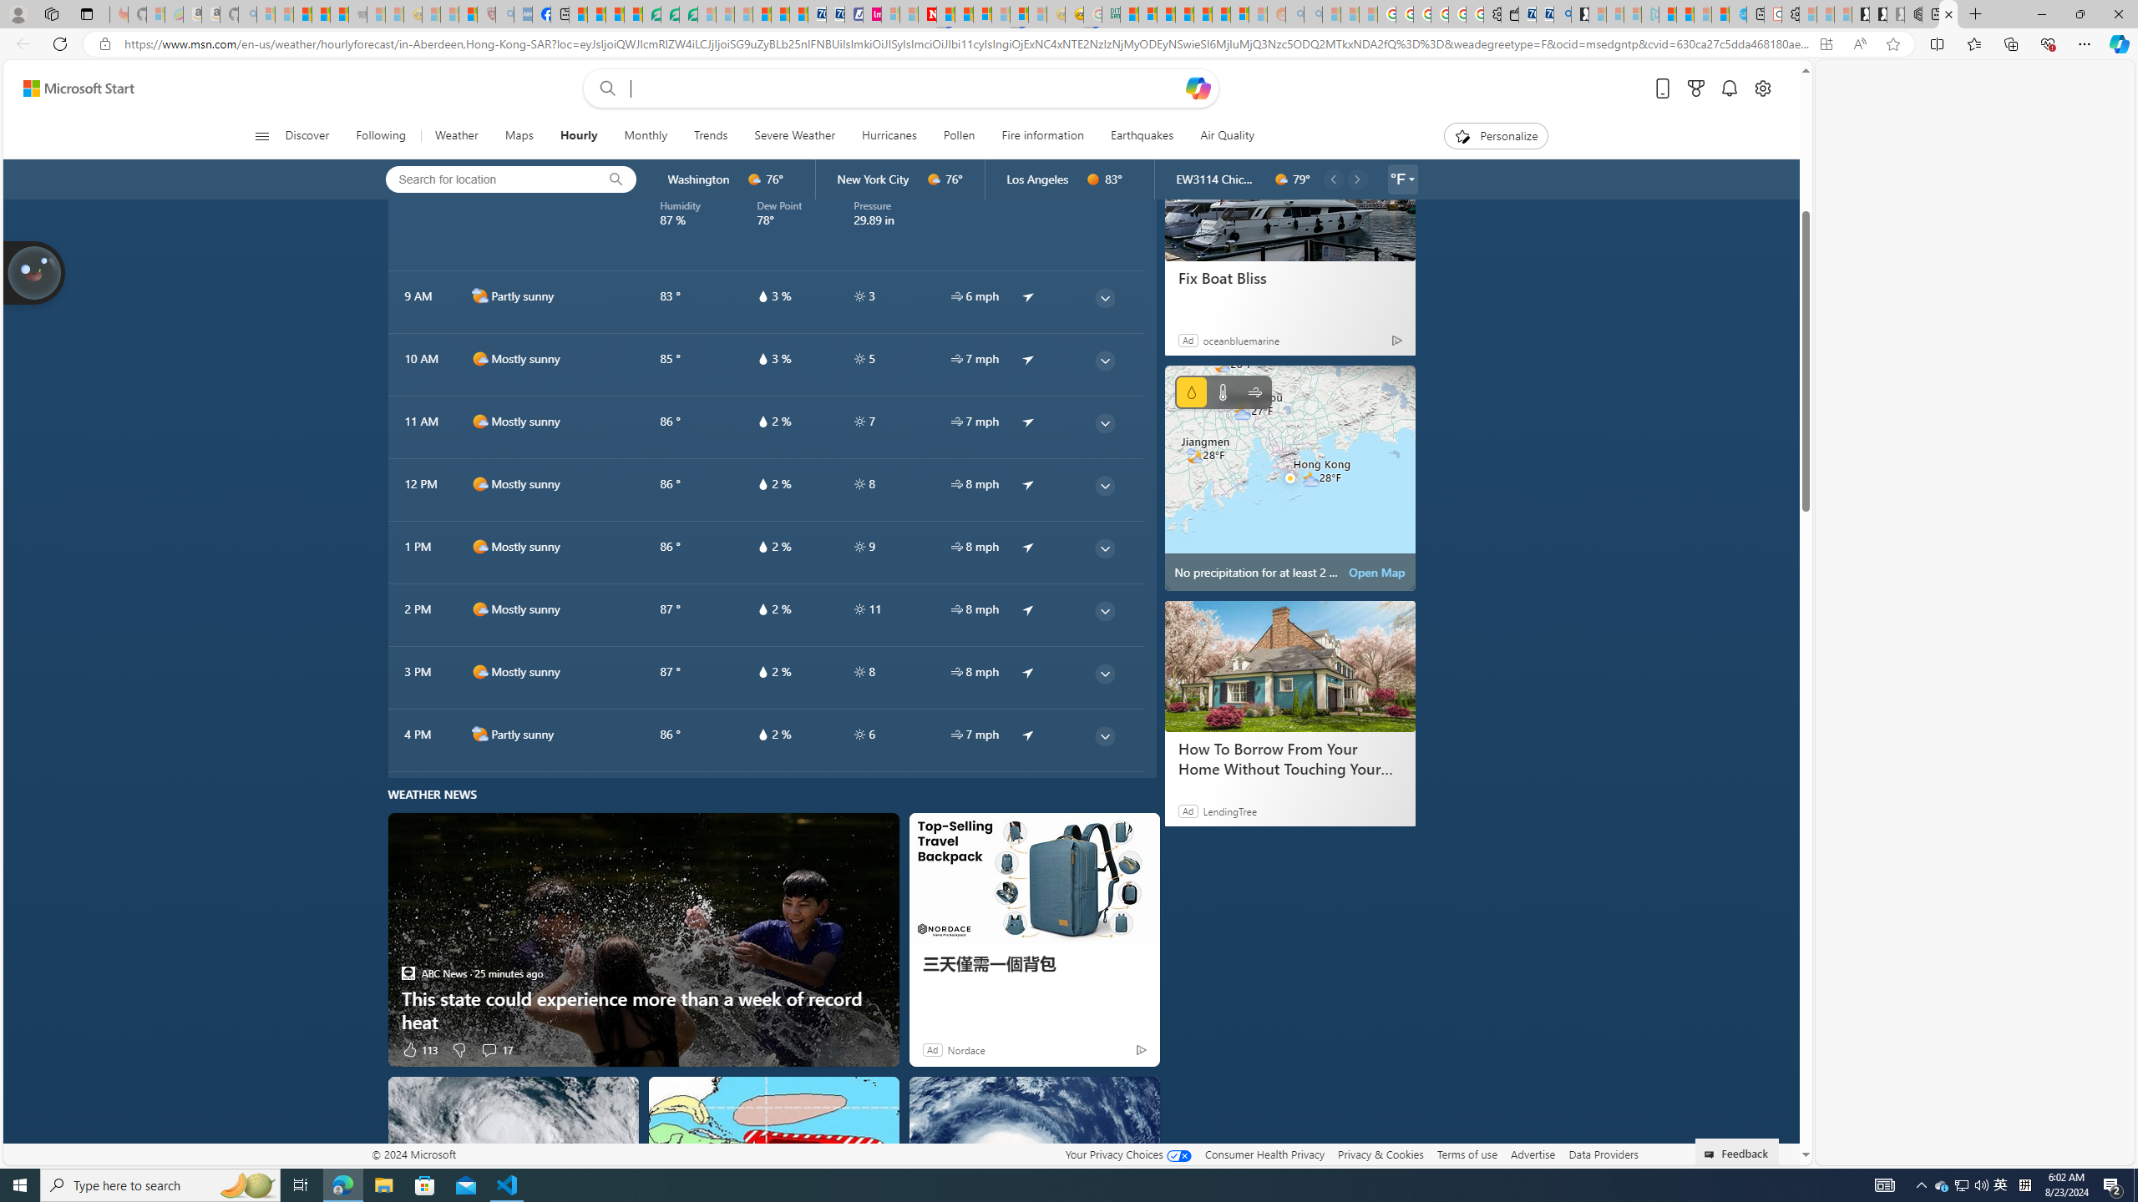 Image resolution: width=2138 pixels, height=1202 pixels. What do you see at coordinates (1254, 392) in the screenshot?
I see `Wind` at bounding box center [1254, 392].